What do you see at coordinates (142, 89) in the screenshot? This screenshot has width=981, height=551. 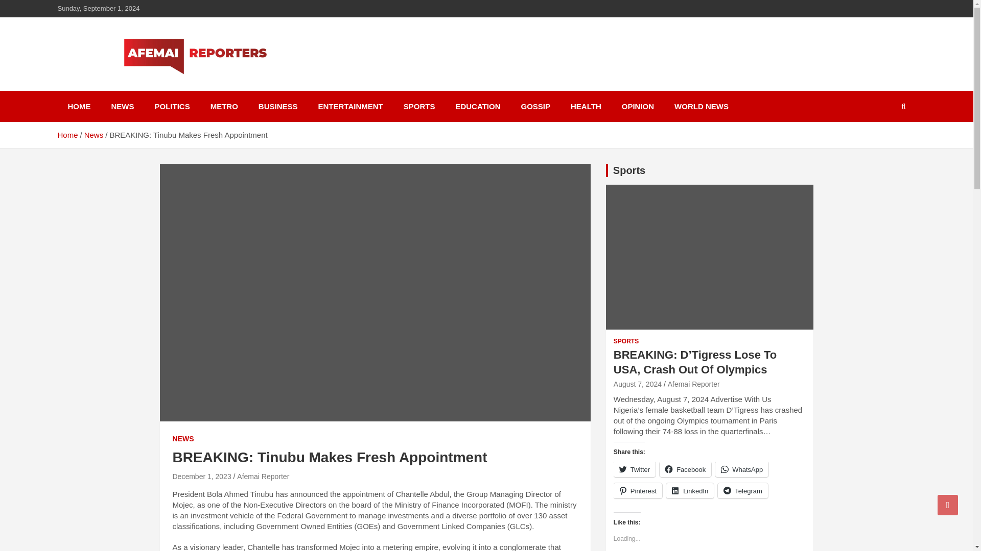 I see `Afemai Reporters` at bounding box center [142, 89].